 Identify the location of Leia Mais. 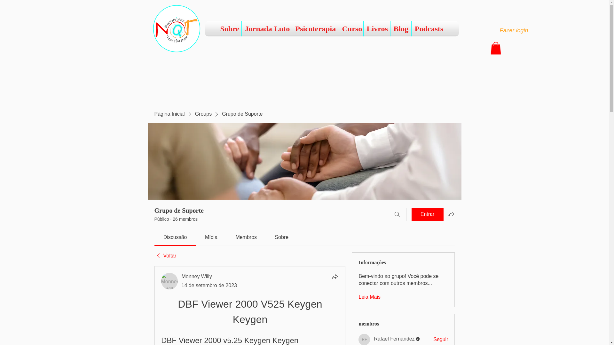
(369, 297).